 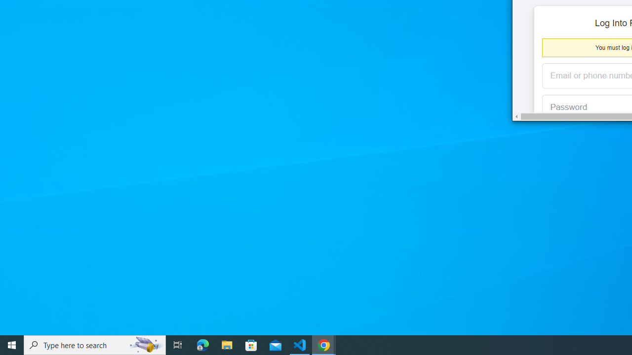 I want to click on Microsoft Store, so click(x=251, y=345).